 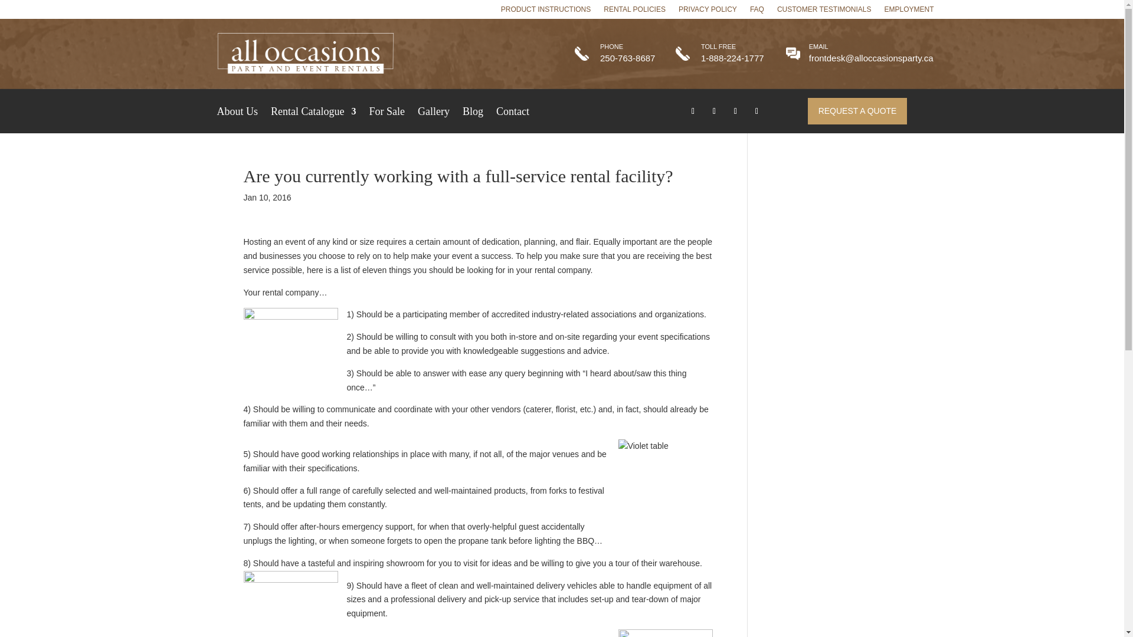 I want to click on Follow on Instagram, so click(x=757, y=111).